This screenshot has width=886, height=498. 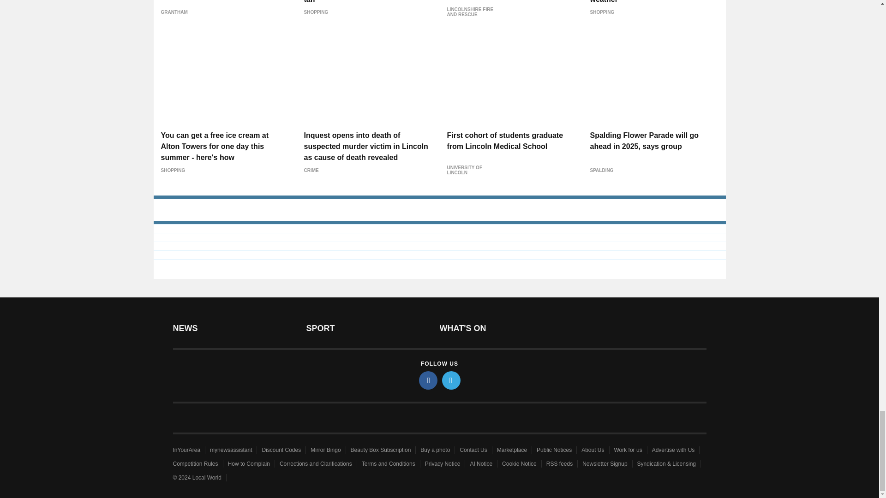 What do you see at coordinates (451, 380) in the screenshot?
I see `twitter` at bounding box center [451, 380].